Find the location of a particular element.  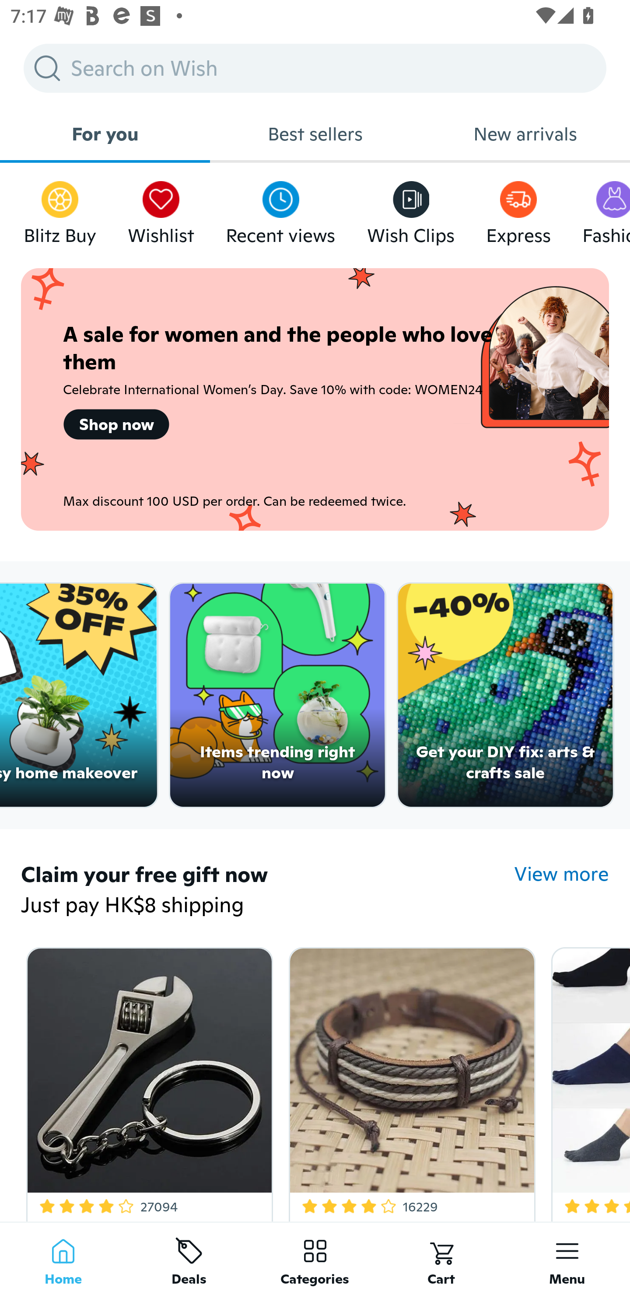

For you is located at coordinates (105, 134).